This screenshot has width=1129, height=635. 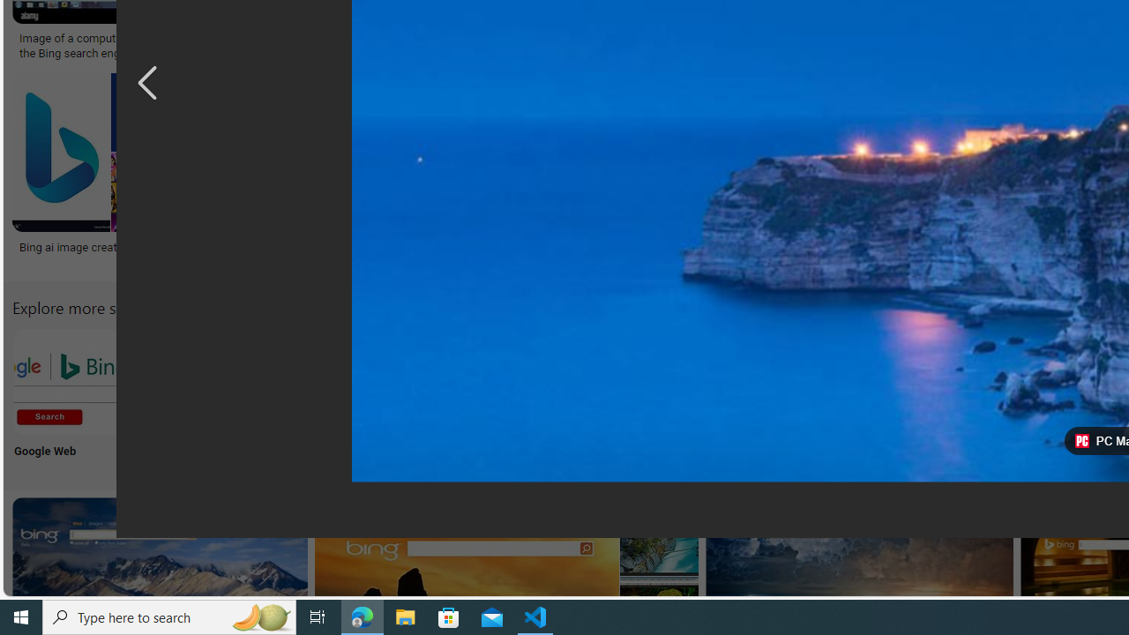 What do you see at coordinates (101, 246) in the screenshot?
I see `Bing ai image creator` at bounding box center [101, 246].